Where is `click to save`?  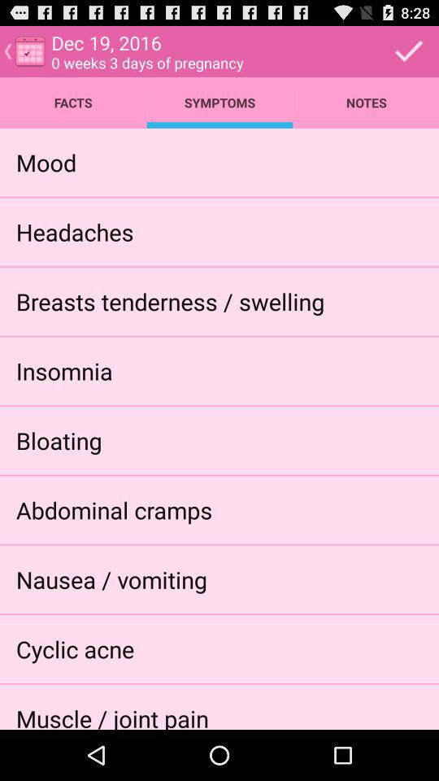
click to save is located at coordinates (409, 50).